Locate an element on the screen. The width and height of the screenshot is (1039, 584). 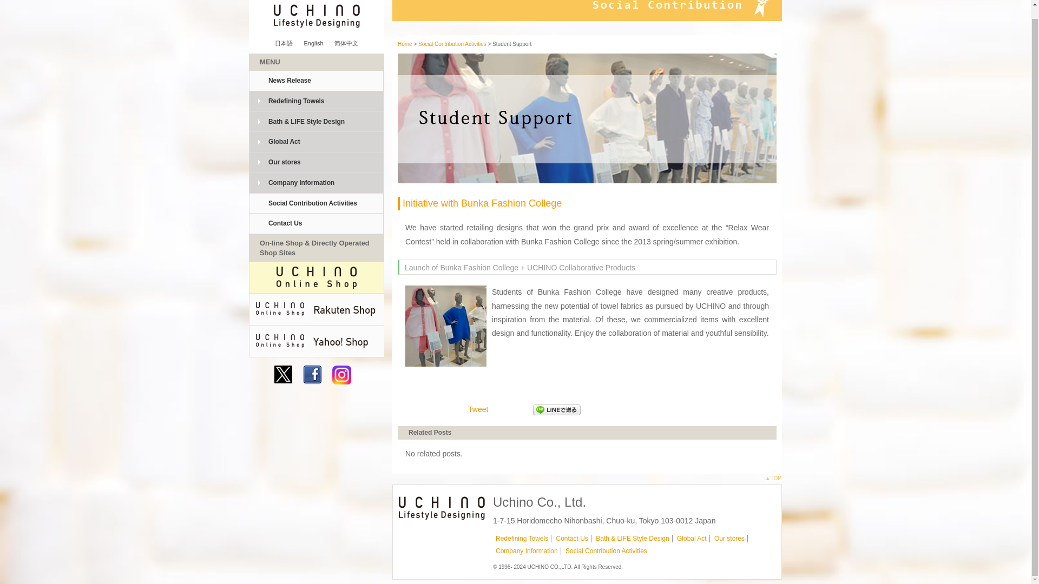
Global Act is located at coordinates (316, 142).